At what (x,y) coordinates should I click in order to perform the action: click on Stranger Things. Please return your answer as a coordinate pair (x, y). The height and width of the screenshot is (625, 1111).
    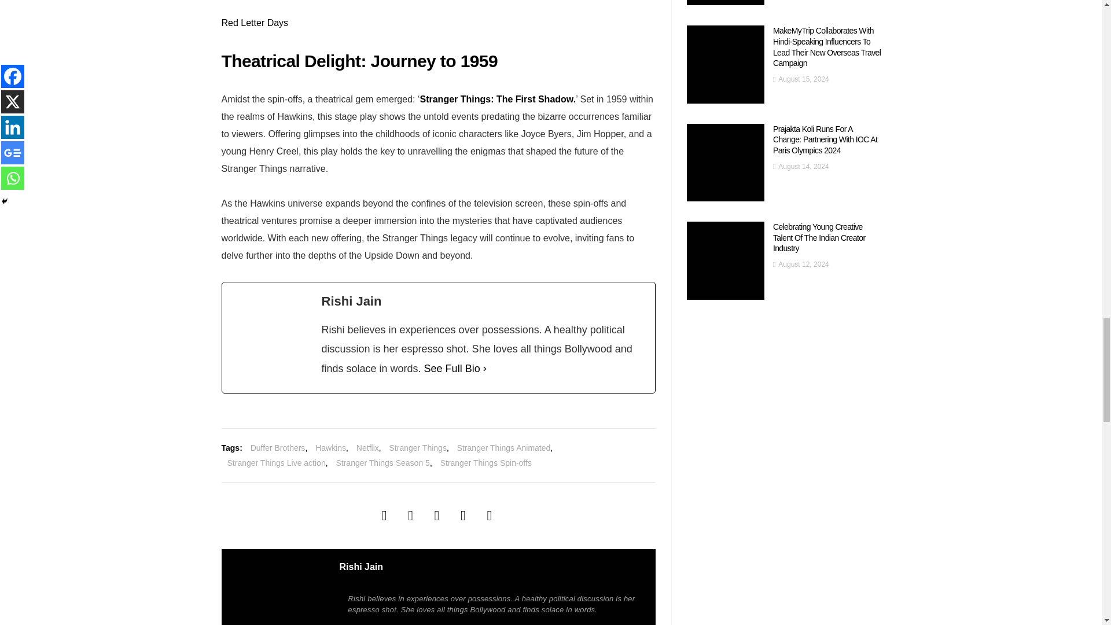
    Looking at the image, I should click on (418, 448).